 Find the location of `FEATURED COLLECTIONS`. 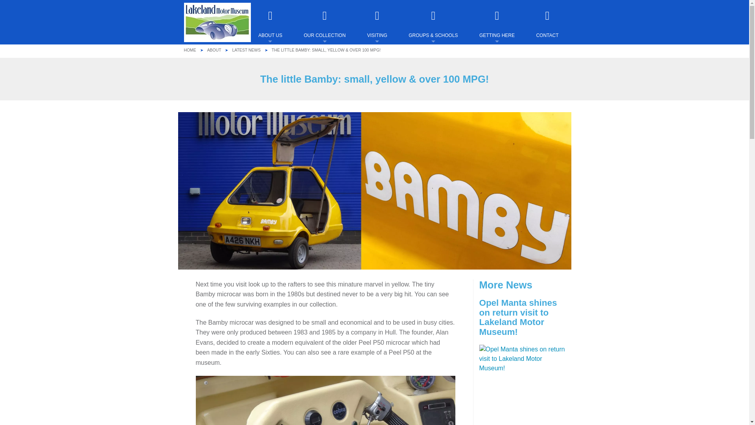

FEATURED COLLECTIONS is located at coordinates (331, 56).